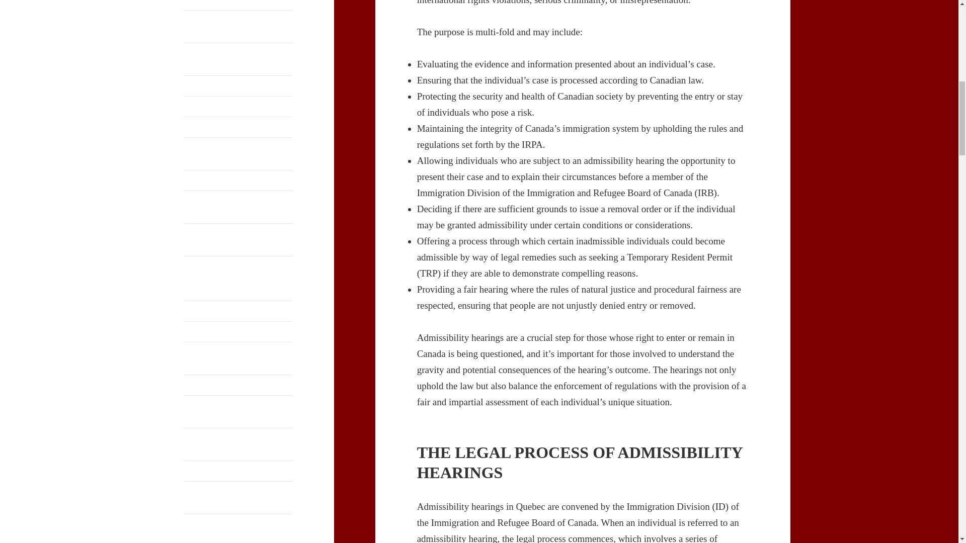 The height and width of the screenshot is (543, 966). What do you see at coordinates (238, 127) in the screenshot?
I see `Convention Refugee Status` at bounding box center [238, 127].